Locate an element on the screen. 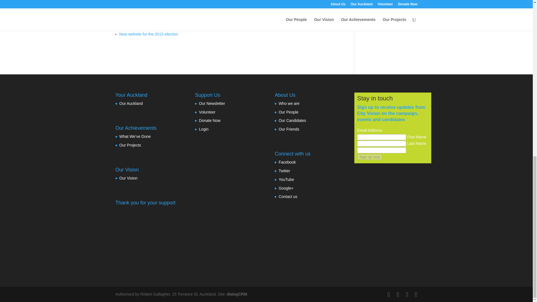  Facebook is located at coordinates (287, 162).